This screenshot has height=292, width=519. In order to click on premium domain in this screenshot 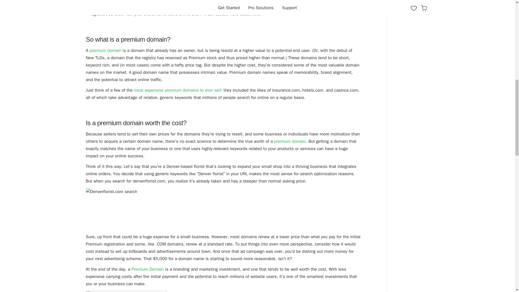, I will do `click(290, 141)`.